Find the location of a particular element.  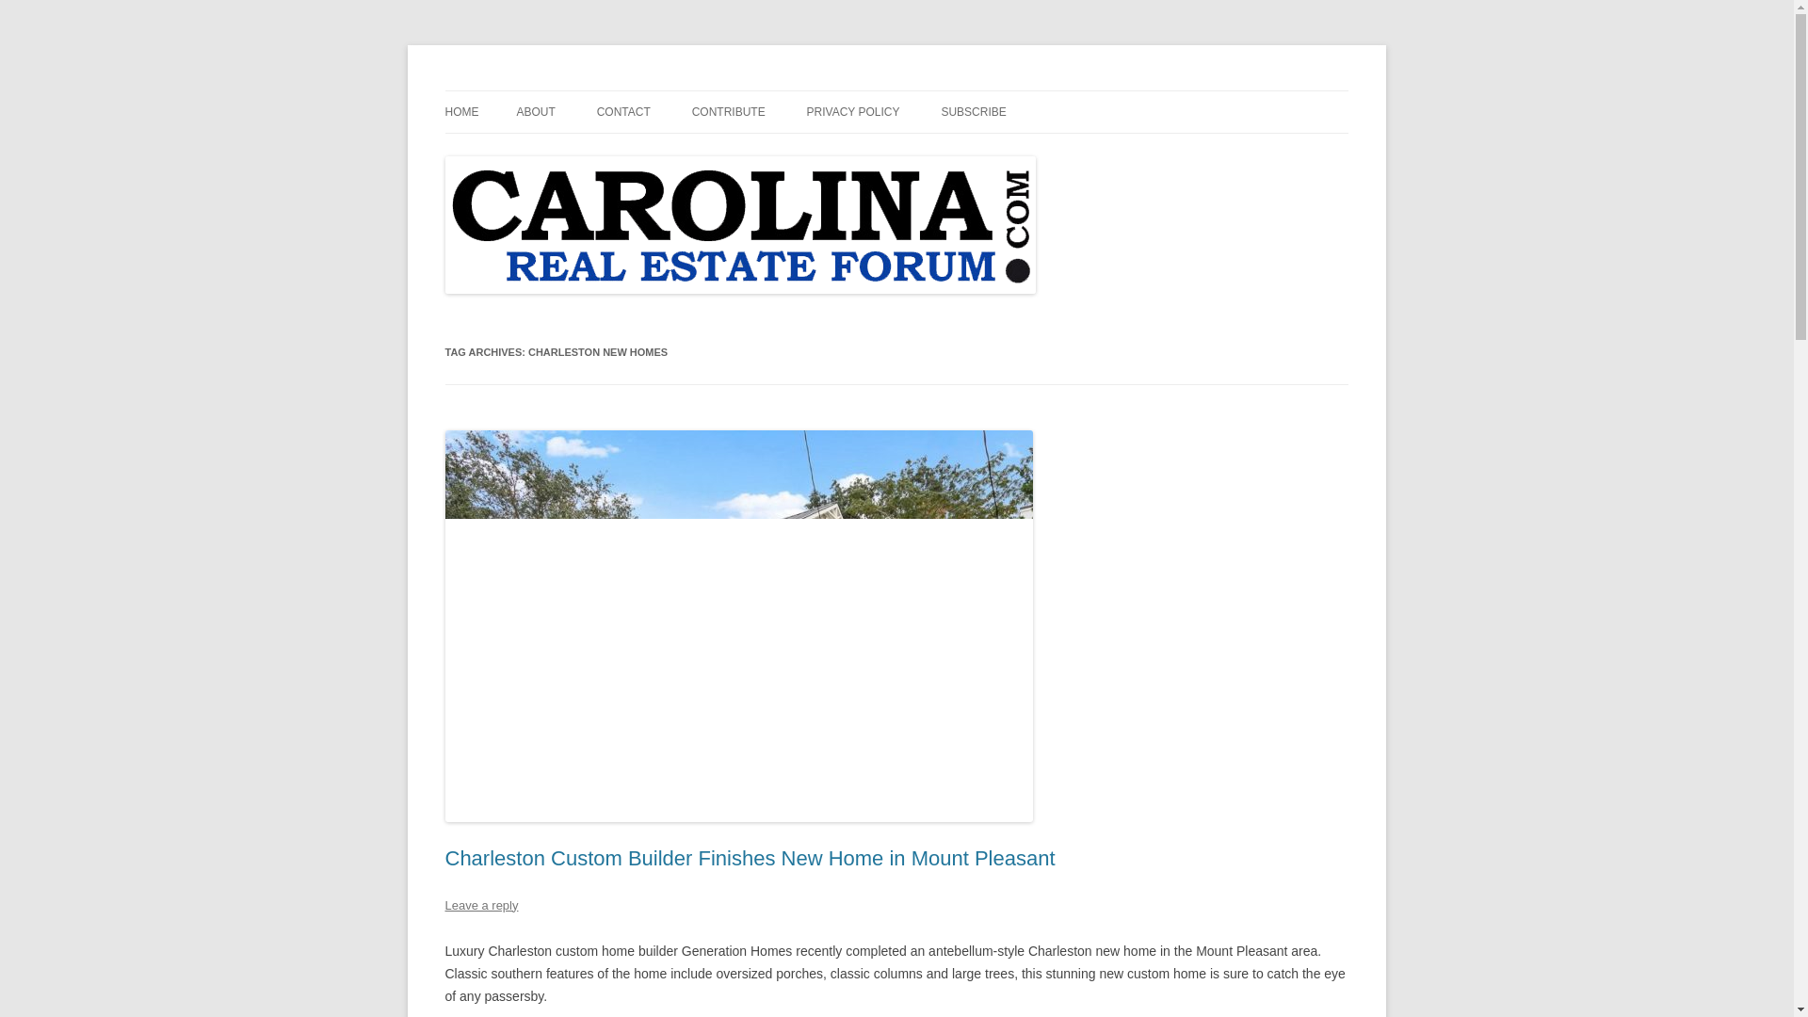

Carolina Real Estate Forum is located at coordinates (604, 90).